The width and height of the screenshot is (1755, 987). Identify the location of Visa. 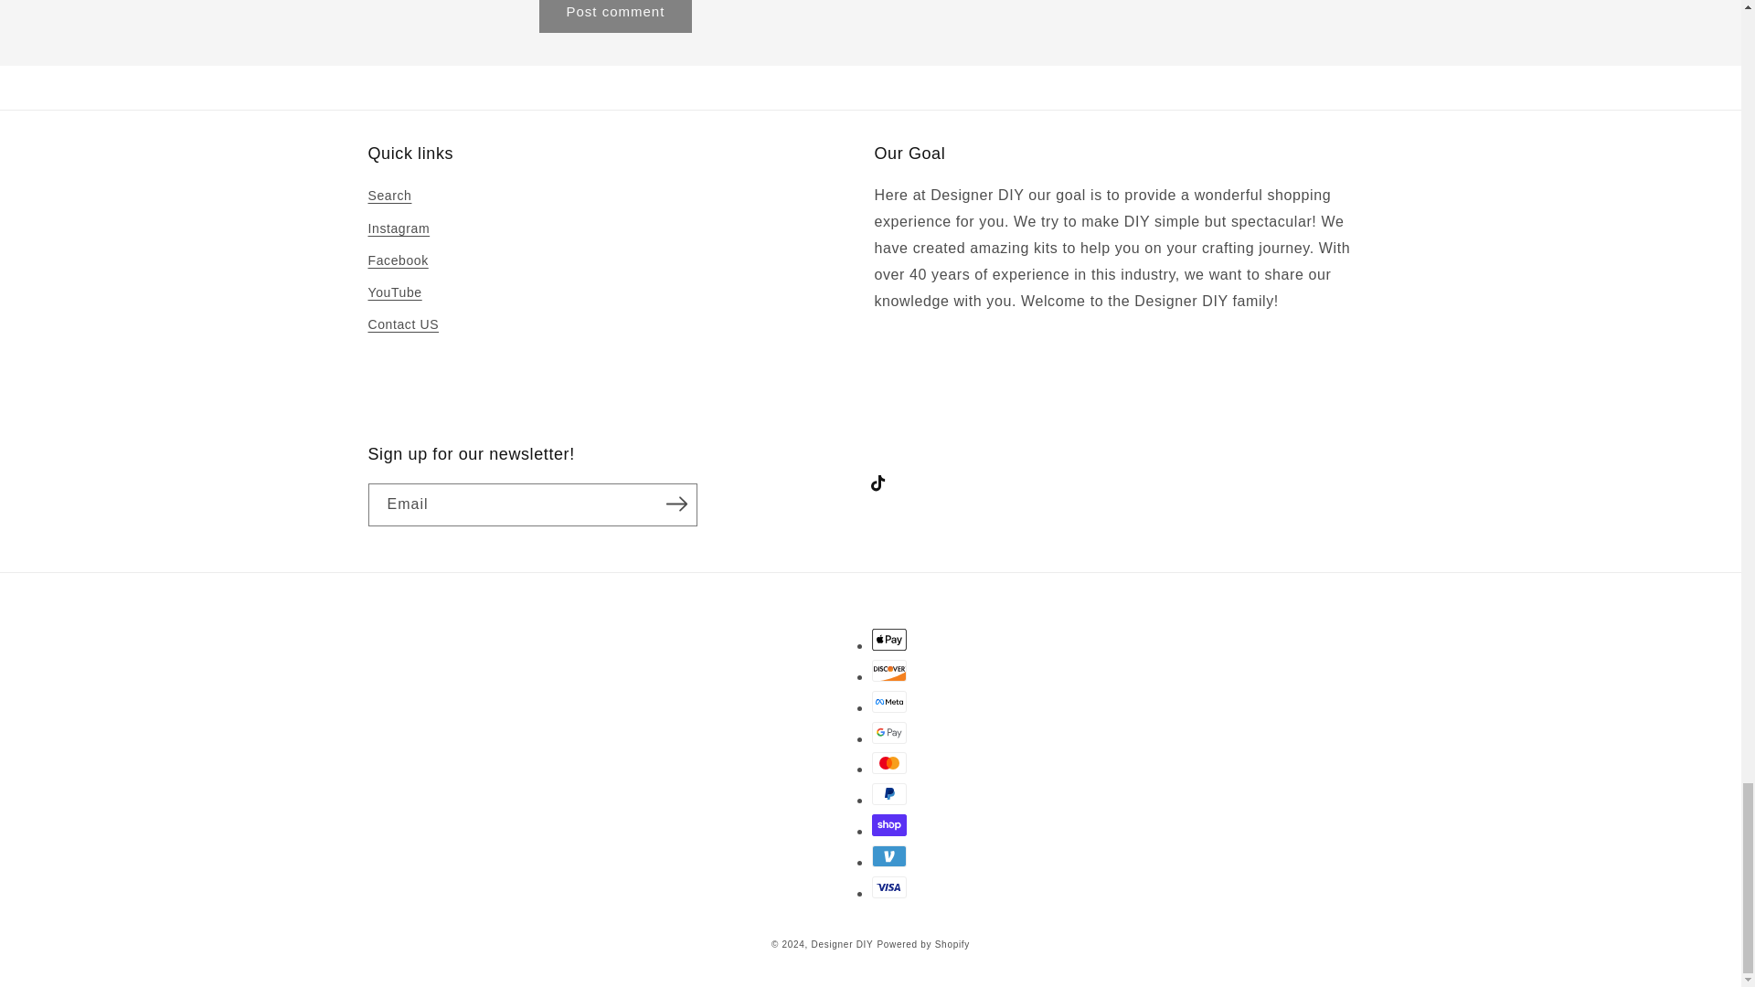
(889, 886).